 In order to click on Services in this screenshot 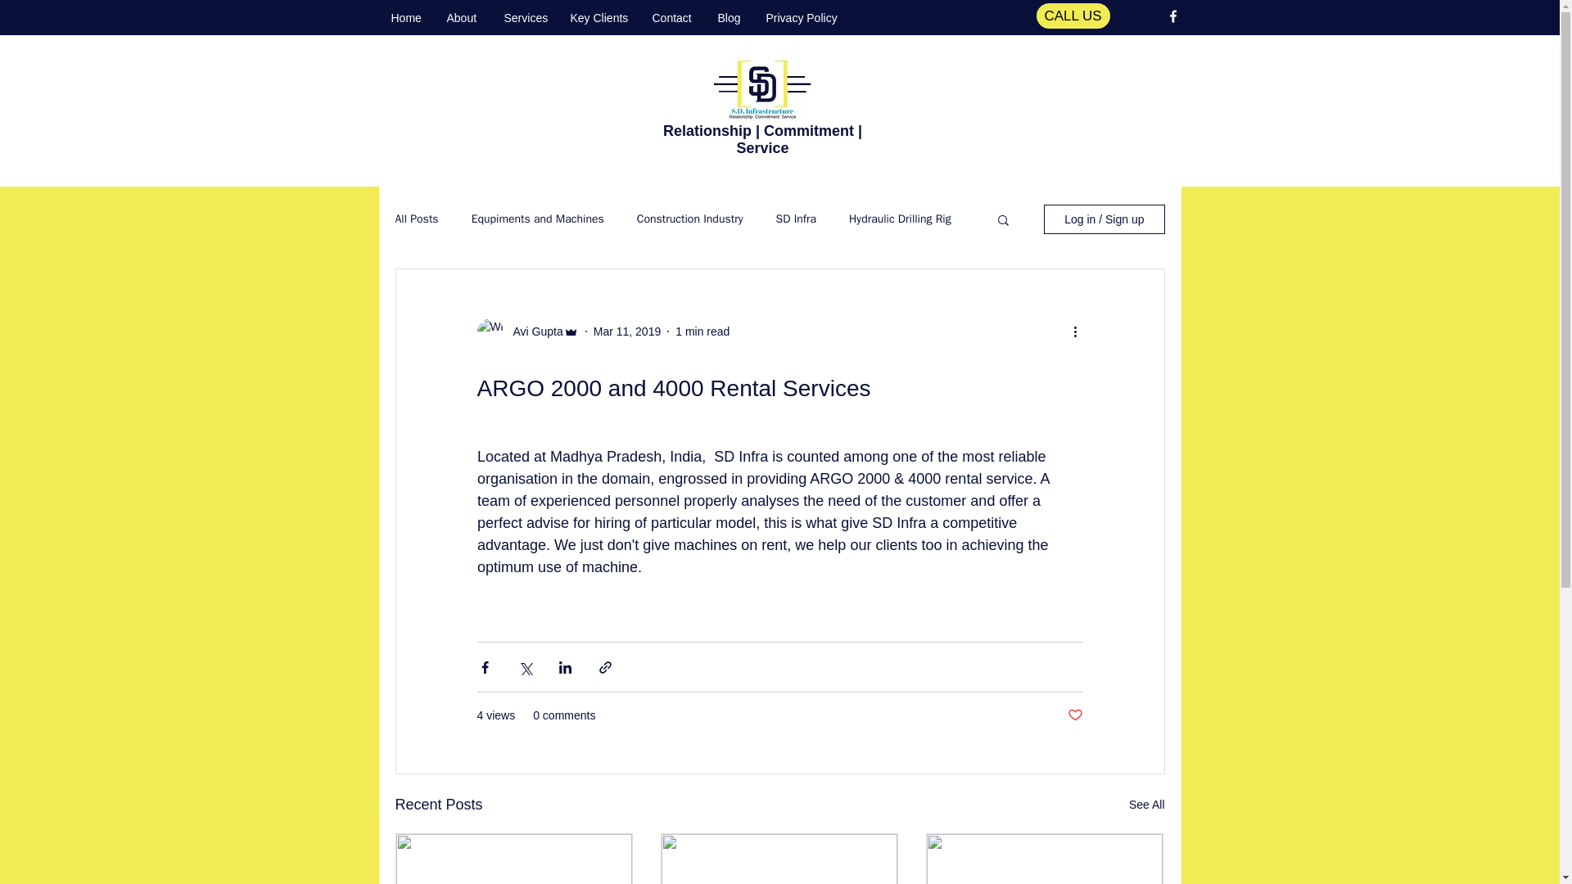, I will do `click(524, 17)`.